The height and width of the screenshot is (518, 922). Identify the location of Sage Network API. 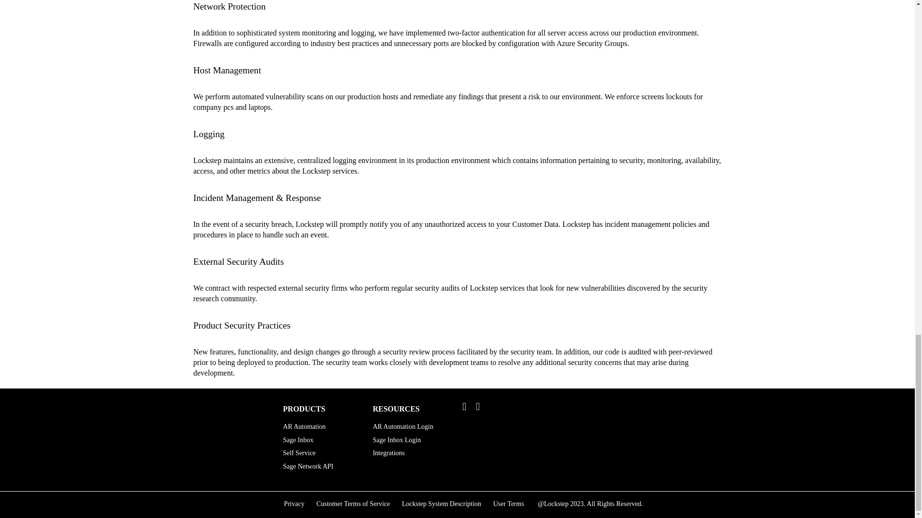
(321, 466).